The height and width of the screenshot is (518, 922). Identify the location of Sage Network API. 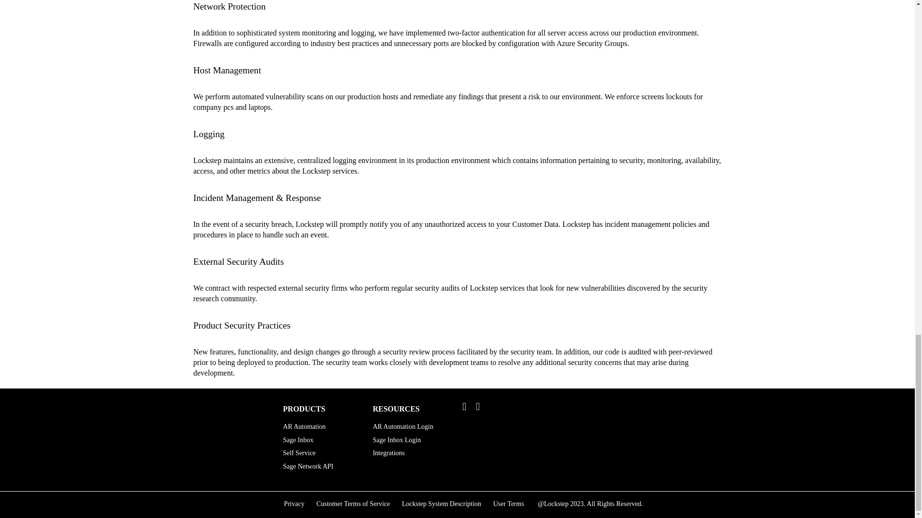
(321, 466).